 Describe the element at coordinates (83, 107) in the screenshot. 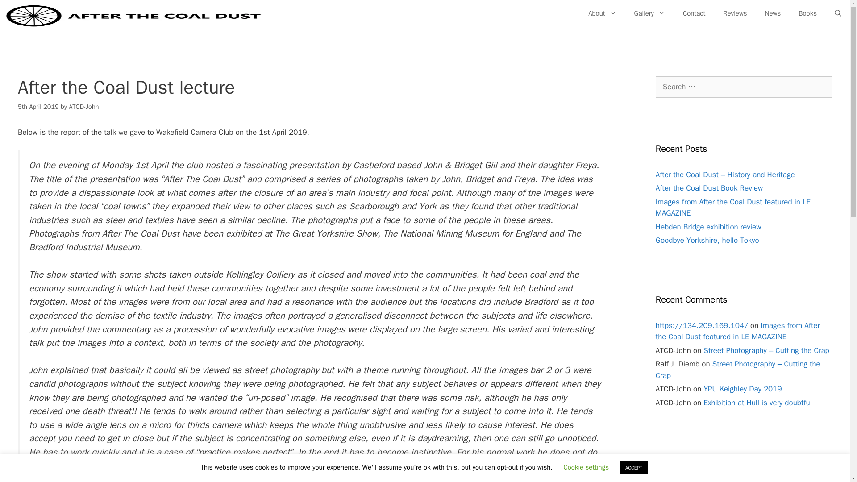

I see `View all posts by ATCD-John` at that location.